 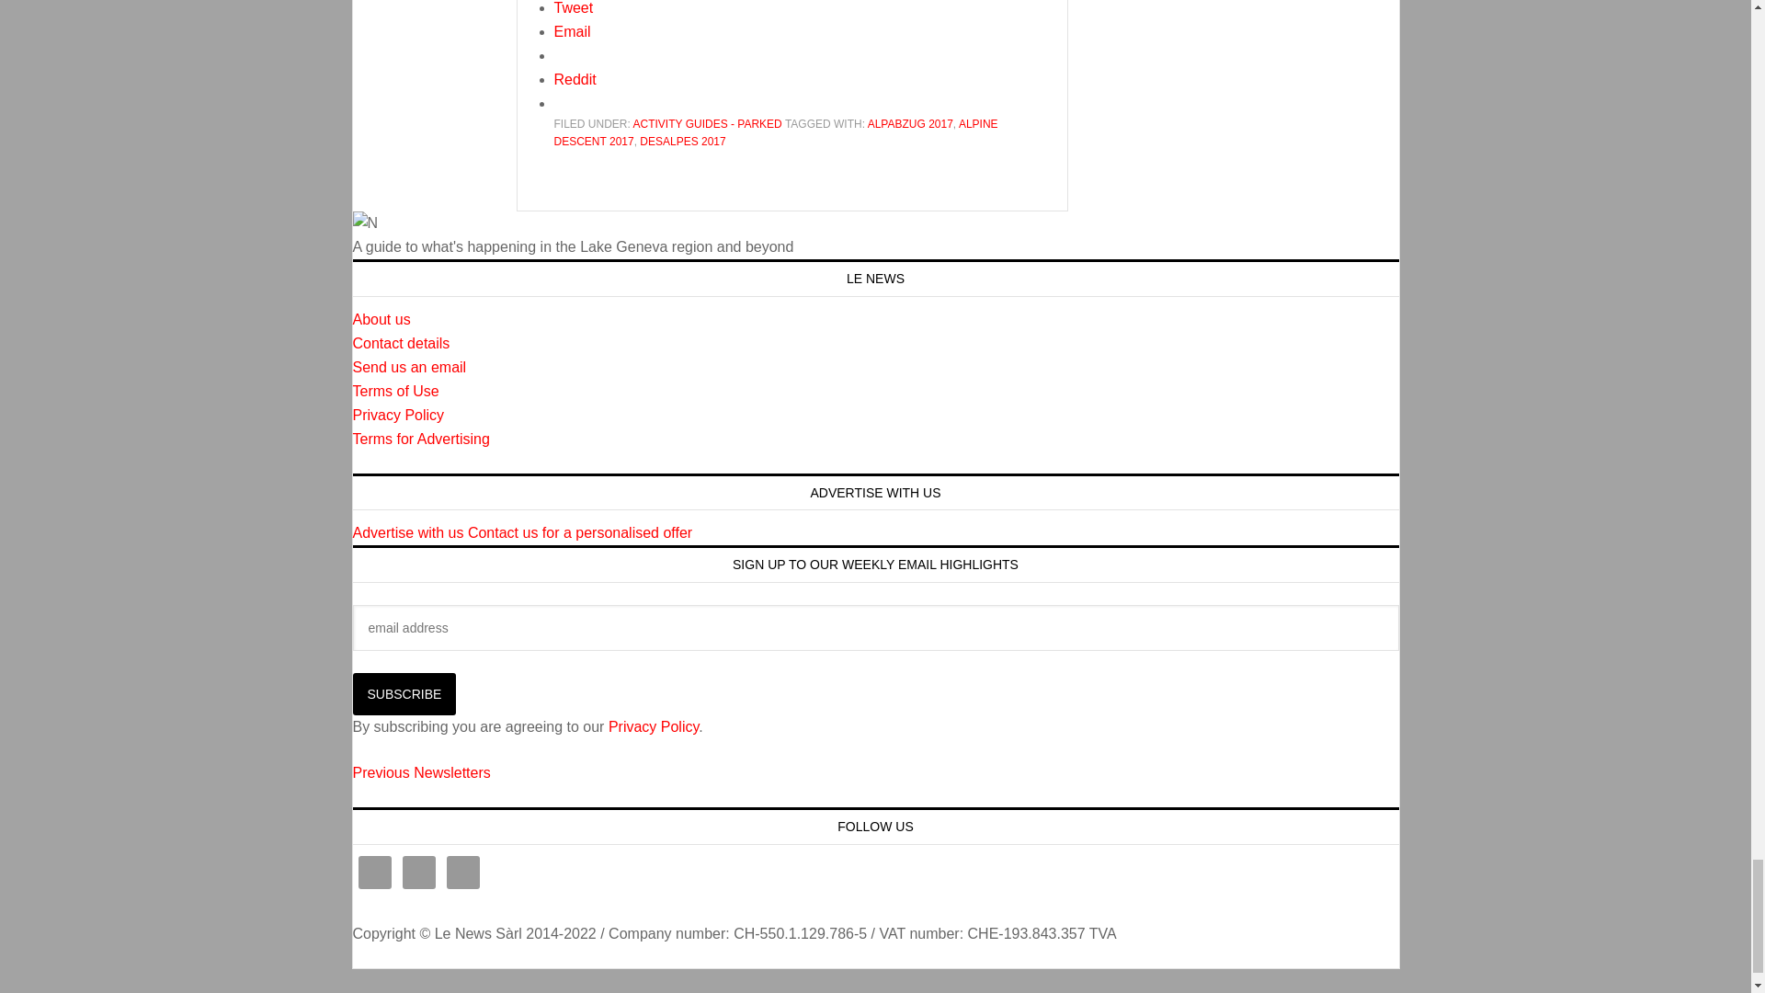 What do you see at coordinates (382, 320) in the screenshot?
I see `ABOUT US` at bounding box center [382, 320].